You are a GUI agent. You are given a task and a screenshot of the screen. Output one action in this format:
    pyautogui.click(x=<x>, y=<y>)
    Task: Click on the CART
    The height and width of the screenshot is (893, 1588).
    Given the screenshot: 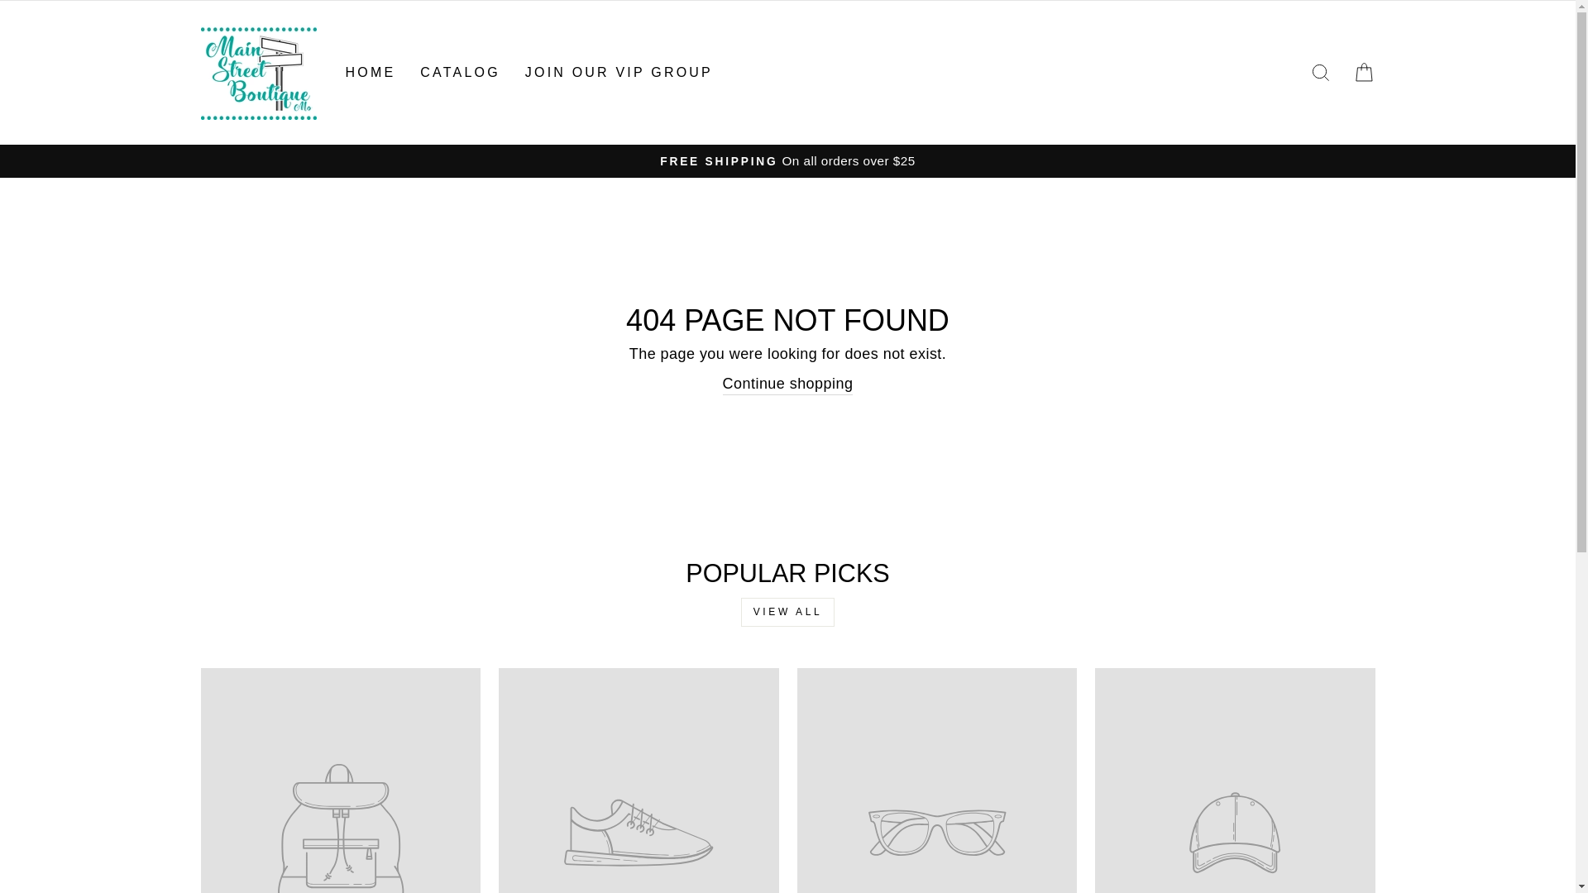 What is the action you would take?
    pyautogui.click(x=1363, y=73)
    